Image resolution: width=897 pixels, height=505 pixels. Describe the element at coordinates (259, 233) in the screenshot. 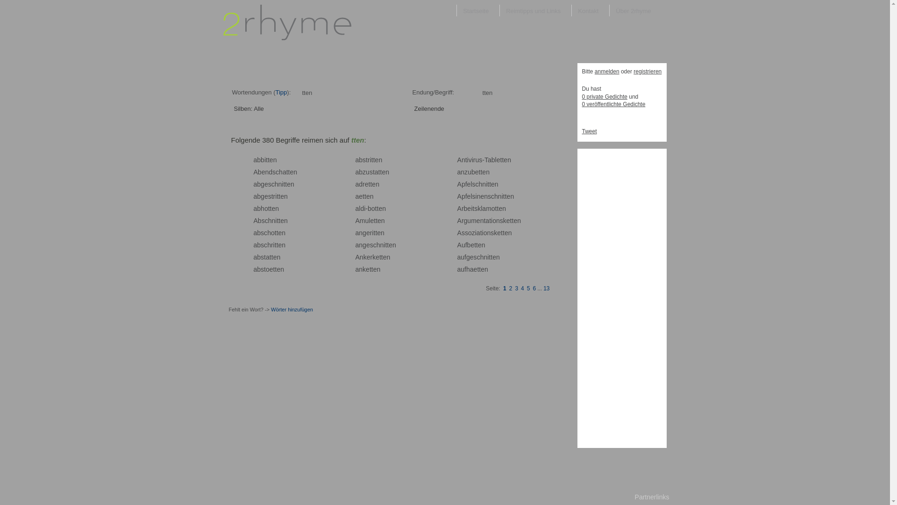

I see `b` at that location.